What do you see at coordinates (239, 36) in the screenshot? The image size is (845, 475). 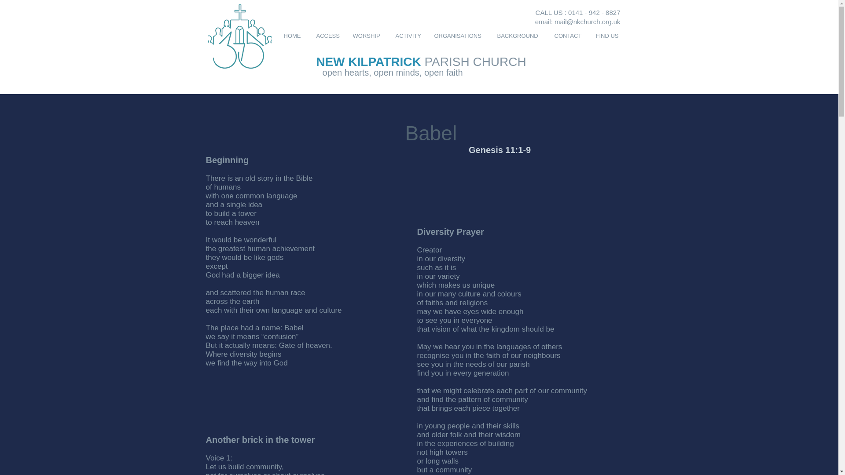 I see `NK Logo no words.jpg` at bounding box center [239, 36].